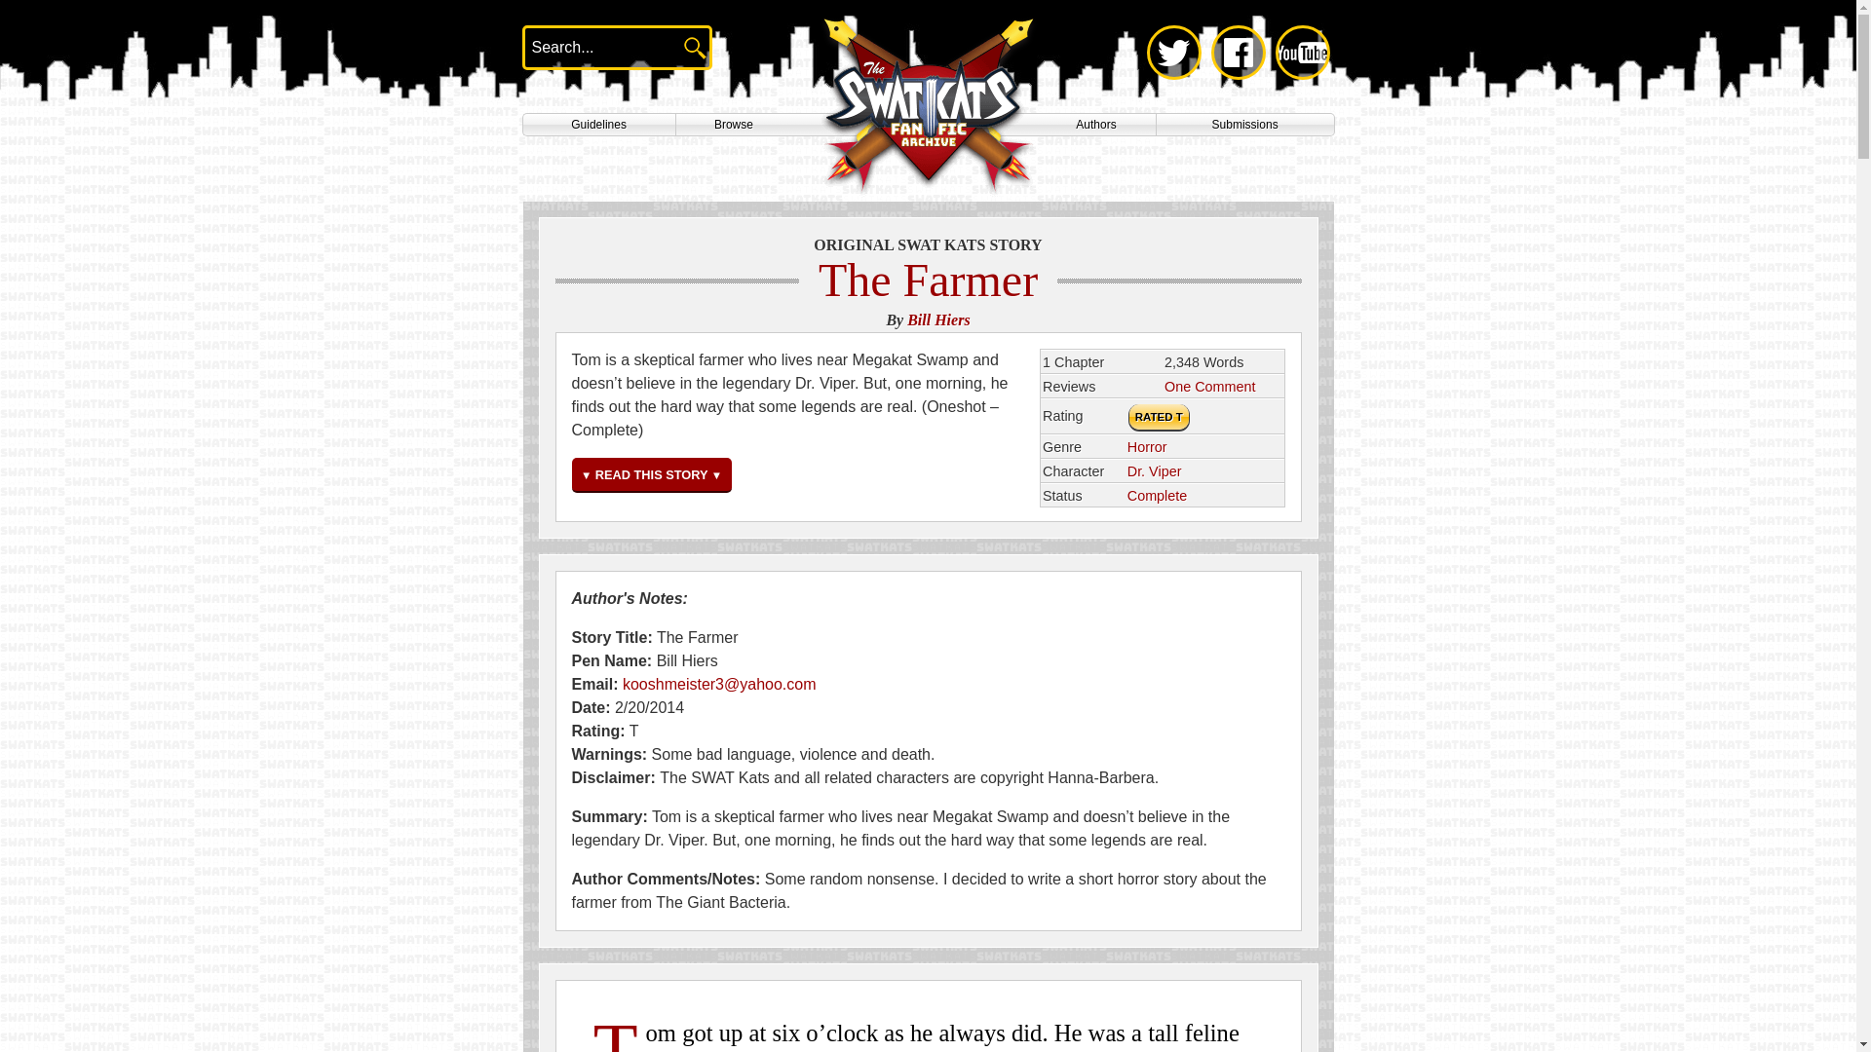 Image resolution: width=1871 pixels, height=1052 pixels. Describe the element at coordinates (733, 125) in the screenshot. I see `Browse` at that location.